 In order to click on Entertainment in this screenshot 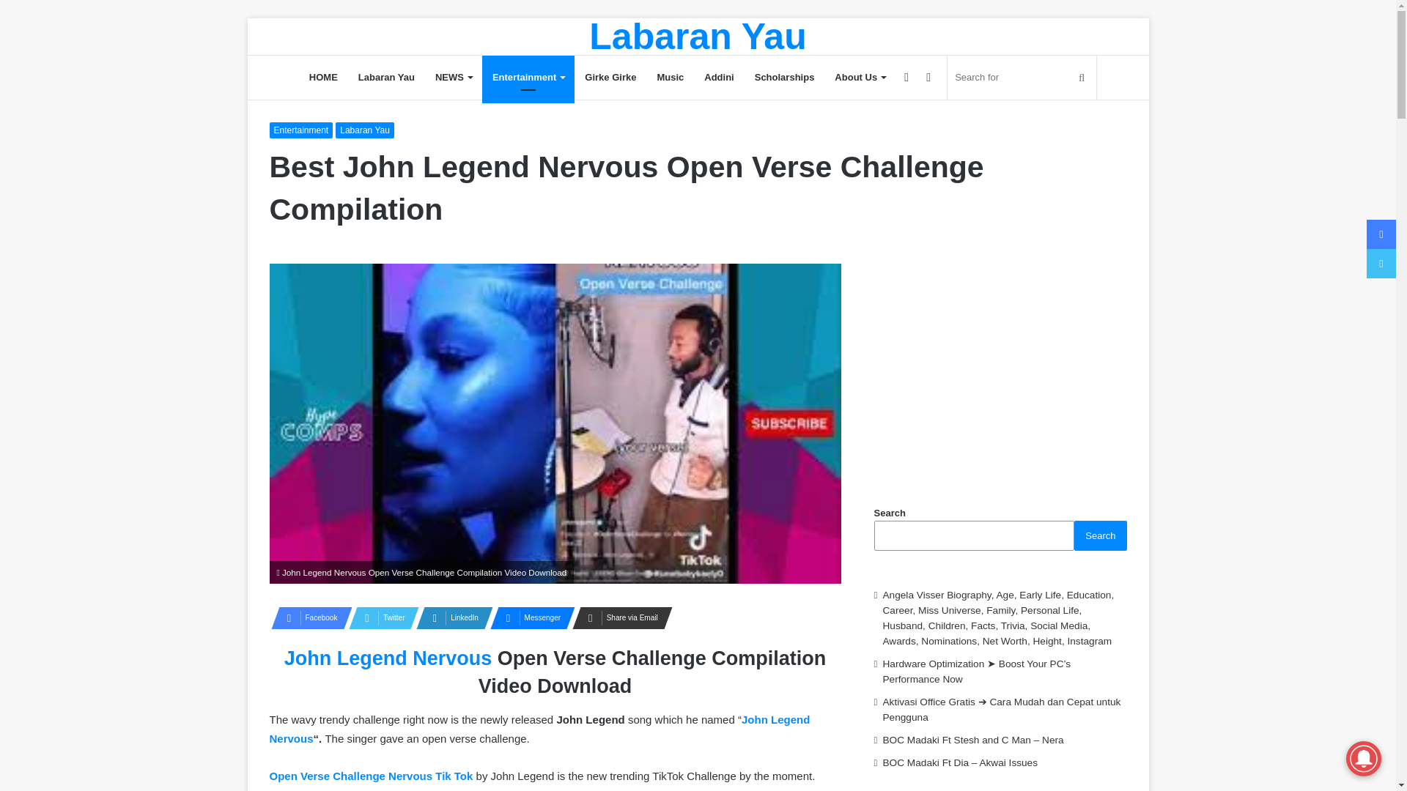, I will do `click(528, 78)`.